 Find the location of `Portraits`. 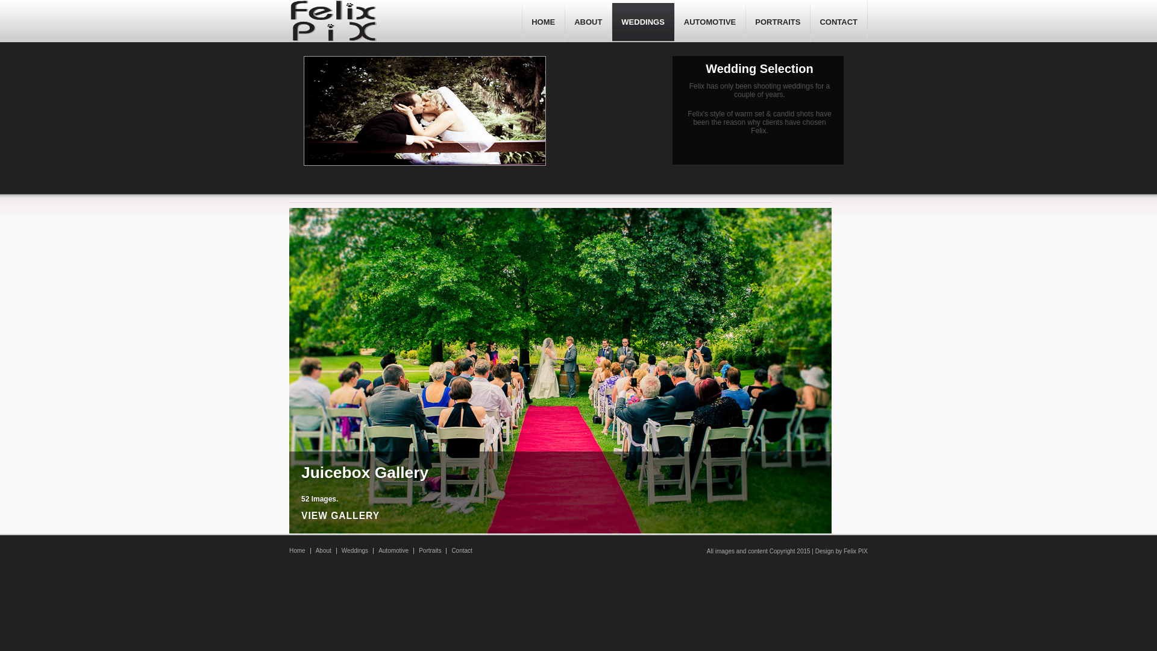

Portraits is located at coordinates (430, 551).